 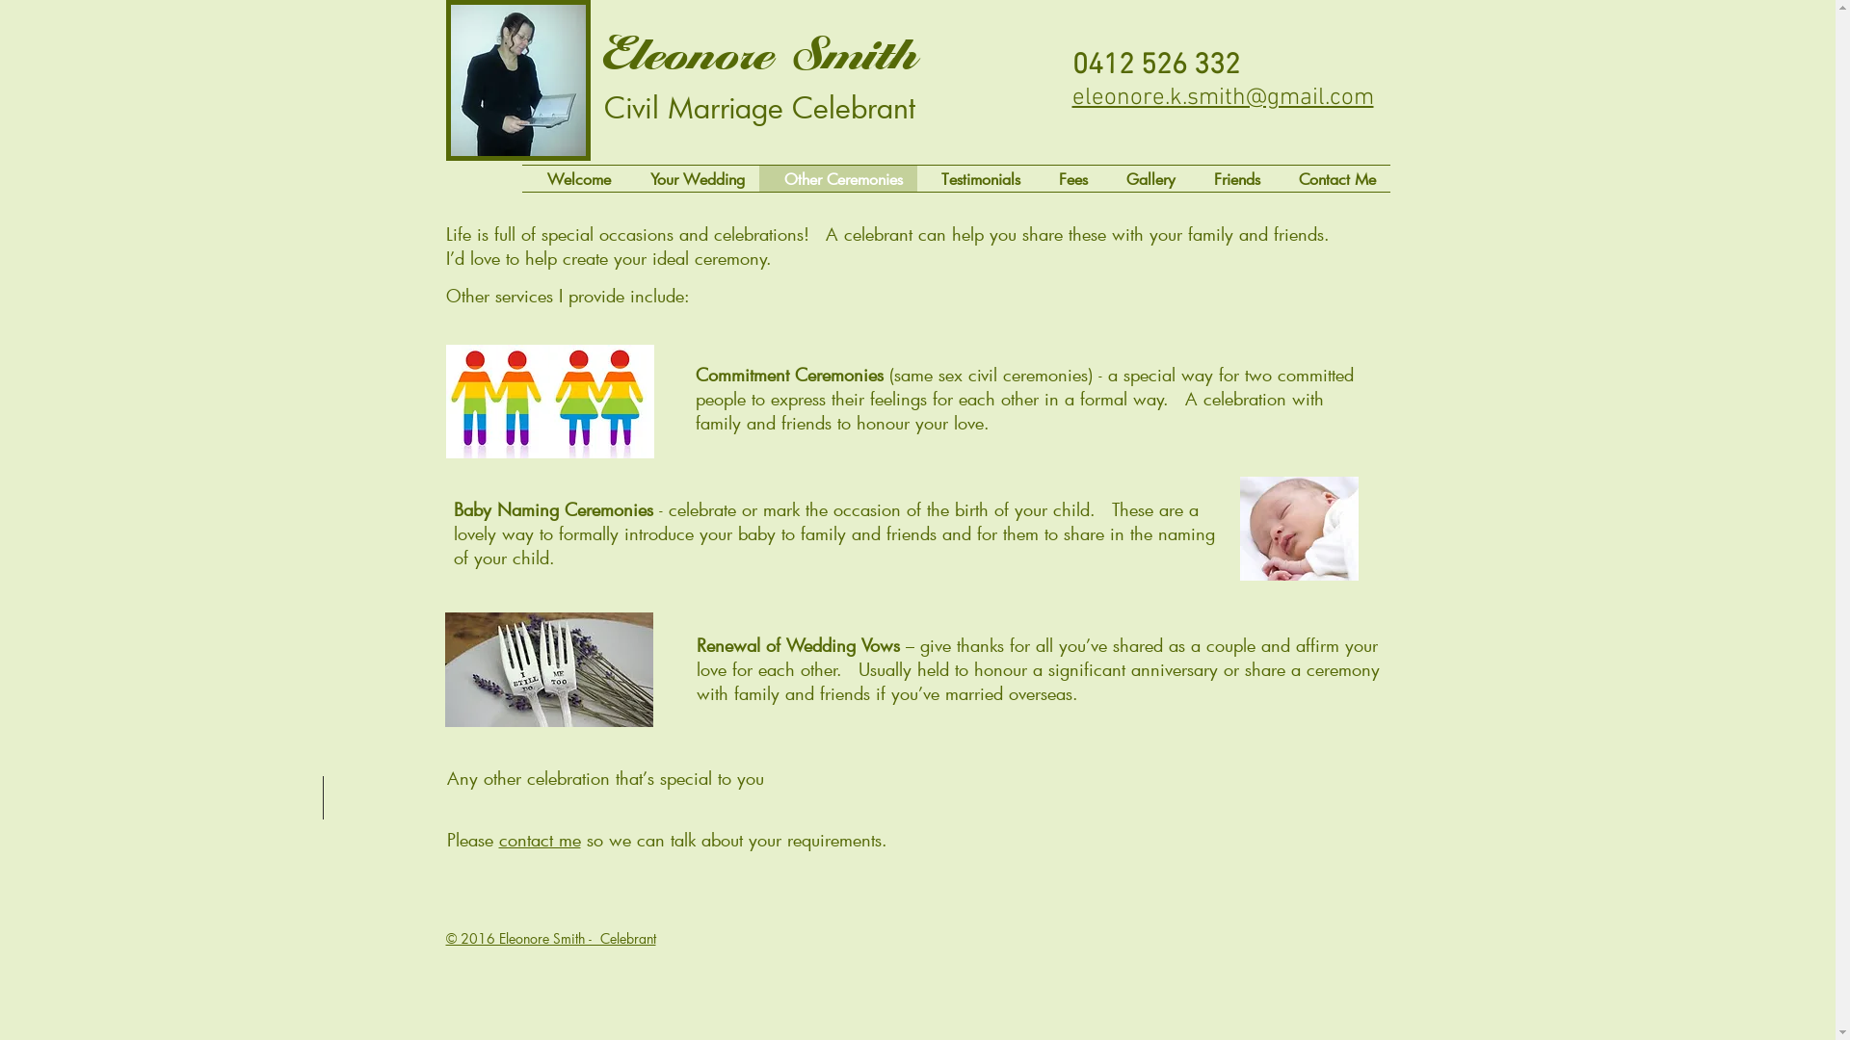 I want to click on eleonore.k.smith@gmail.com, so click(x=1222, y=98).